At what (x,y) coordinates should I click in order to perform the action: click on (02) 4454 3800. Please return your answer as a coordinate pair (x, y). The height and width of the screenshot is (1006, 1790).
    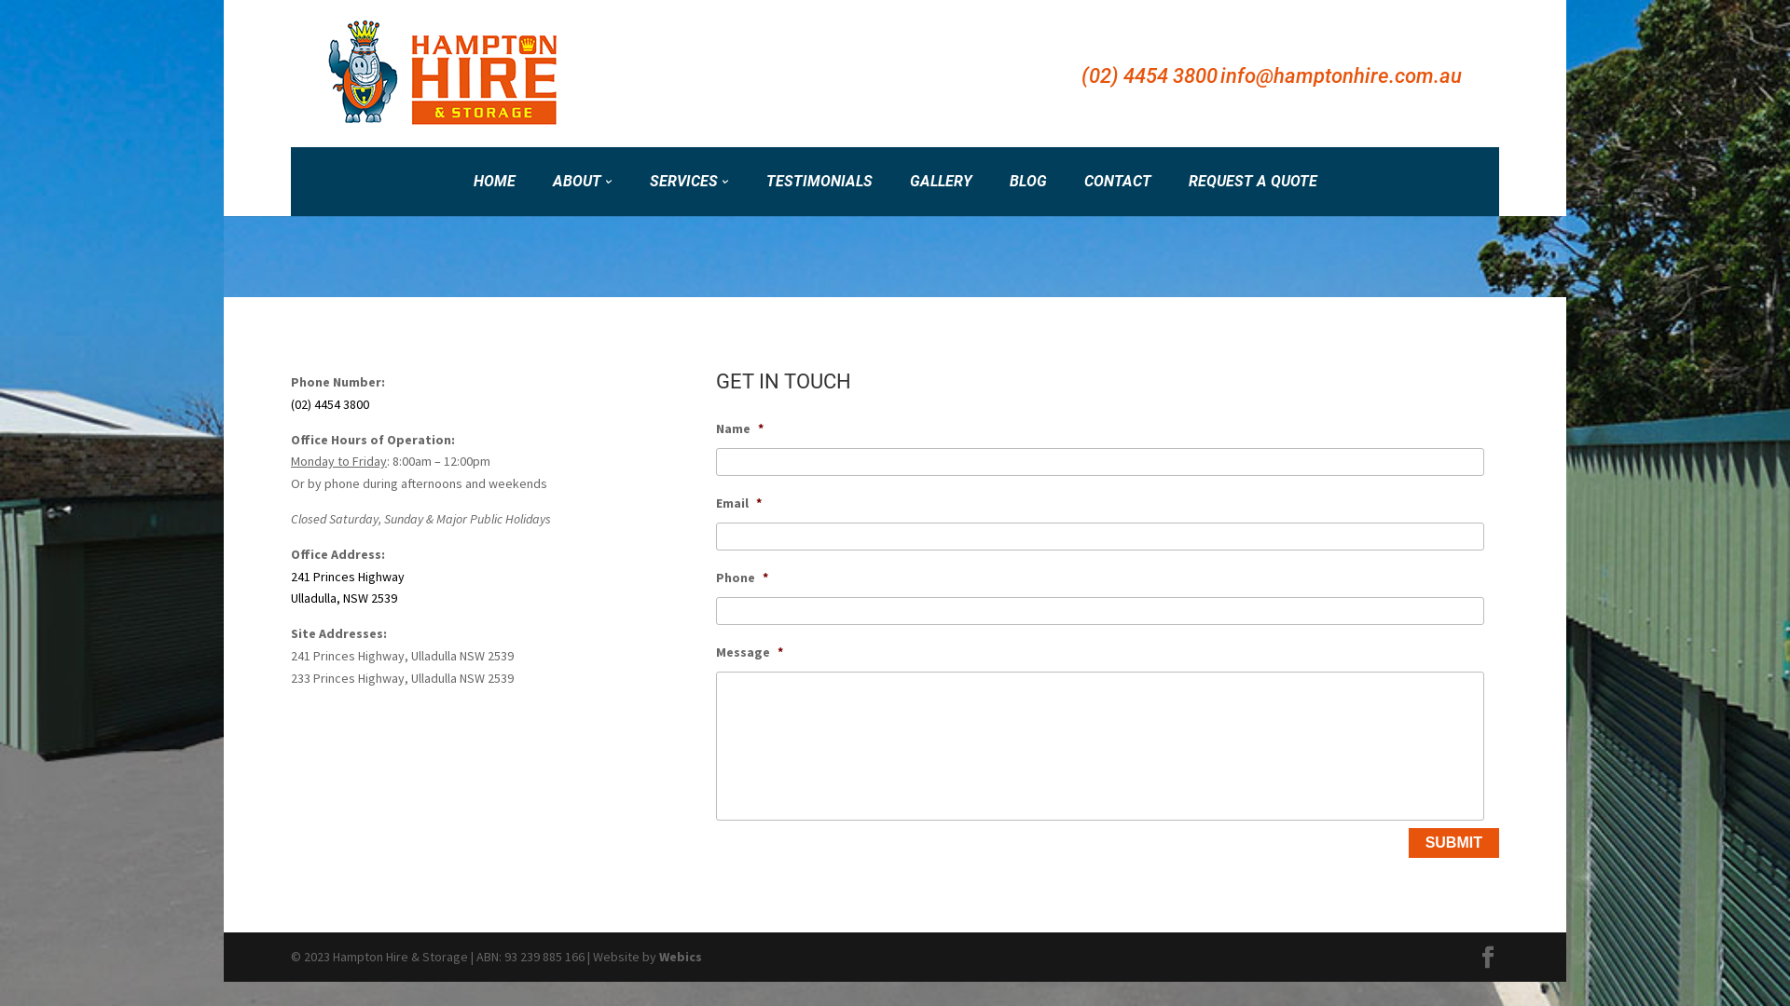
    Looking at the image, I should click on (330, 404).